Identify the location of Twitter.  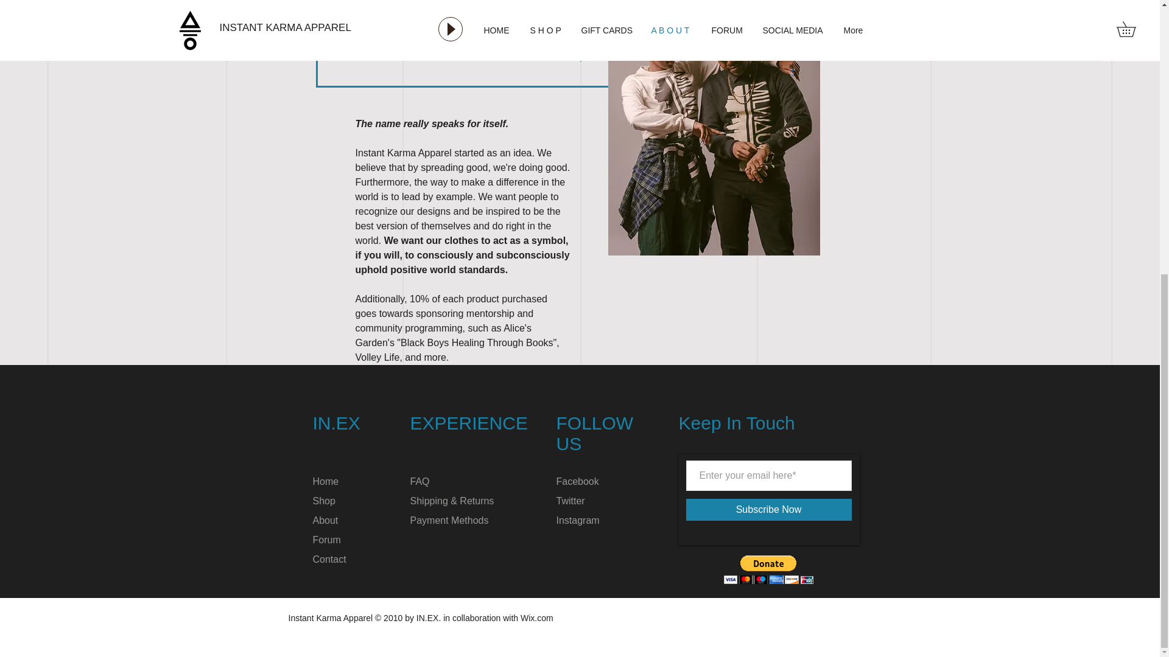
(570, 501).